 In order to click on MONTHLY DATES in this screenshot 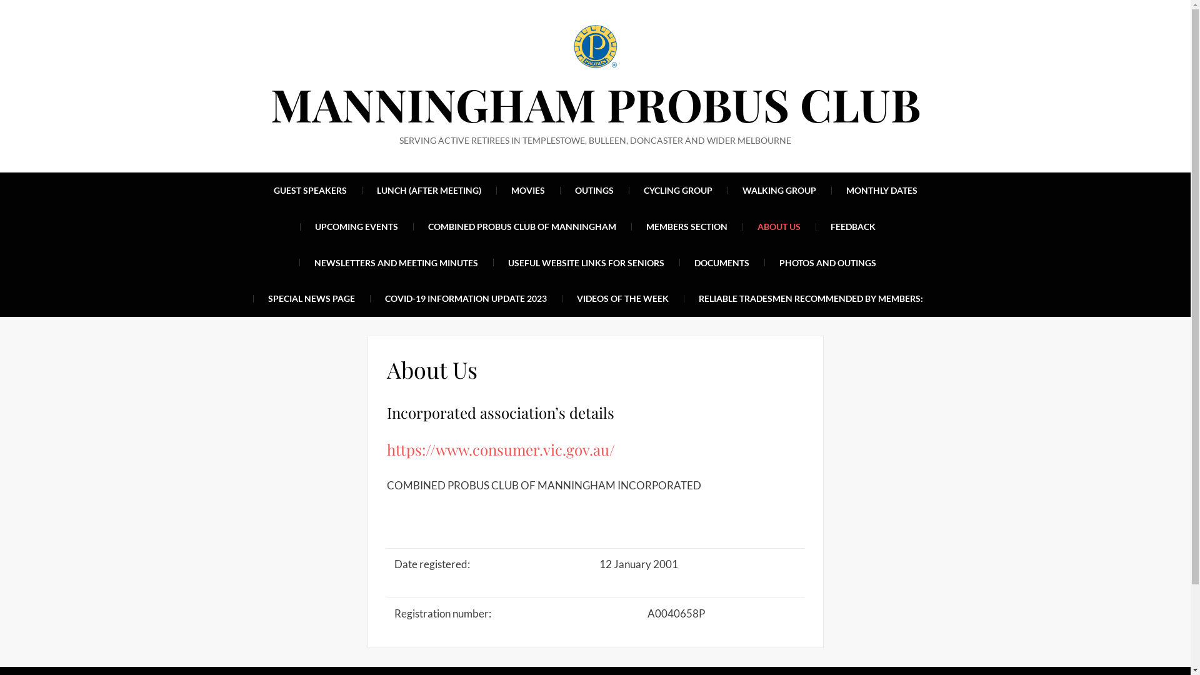, I will do `click(882, 191)`.